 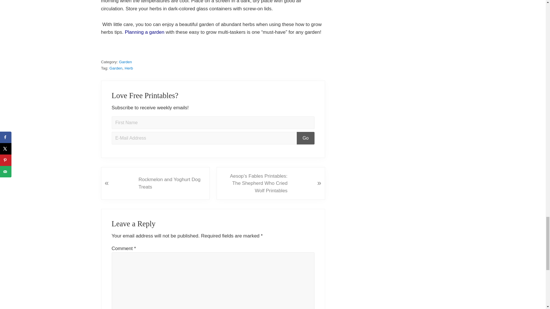 I want to click on Go, so click(x=305, y=138).